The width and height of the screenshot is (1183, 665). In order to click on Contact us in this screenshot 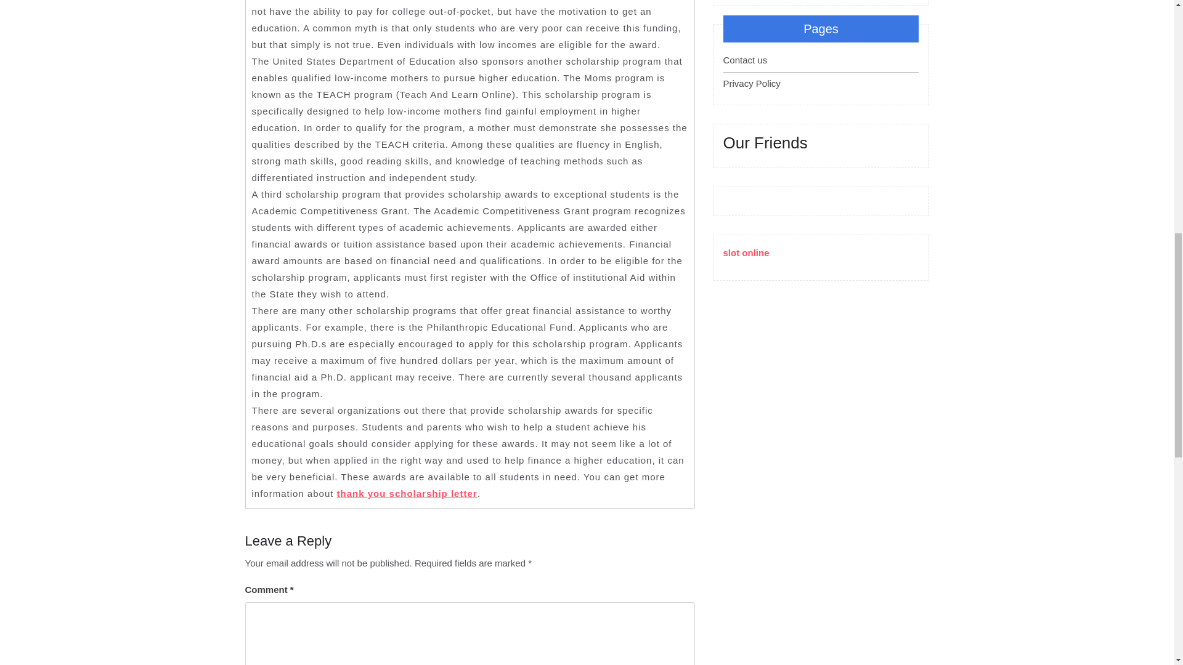, I will do `click(746, 59)`.